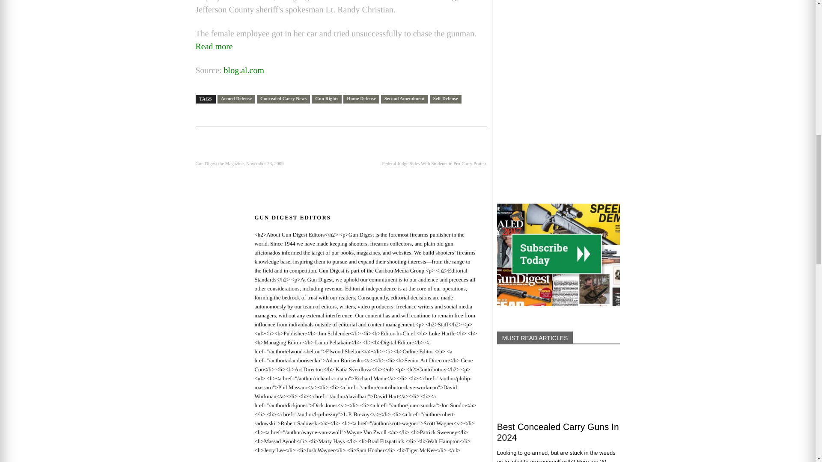 The image size is (822, 462). What do you see at coordinates (559, 385) in the screenshot?
I see `Best Concealed Carry Guns In 2024` at bounding box center [559, 385].